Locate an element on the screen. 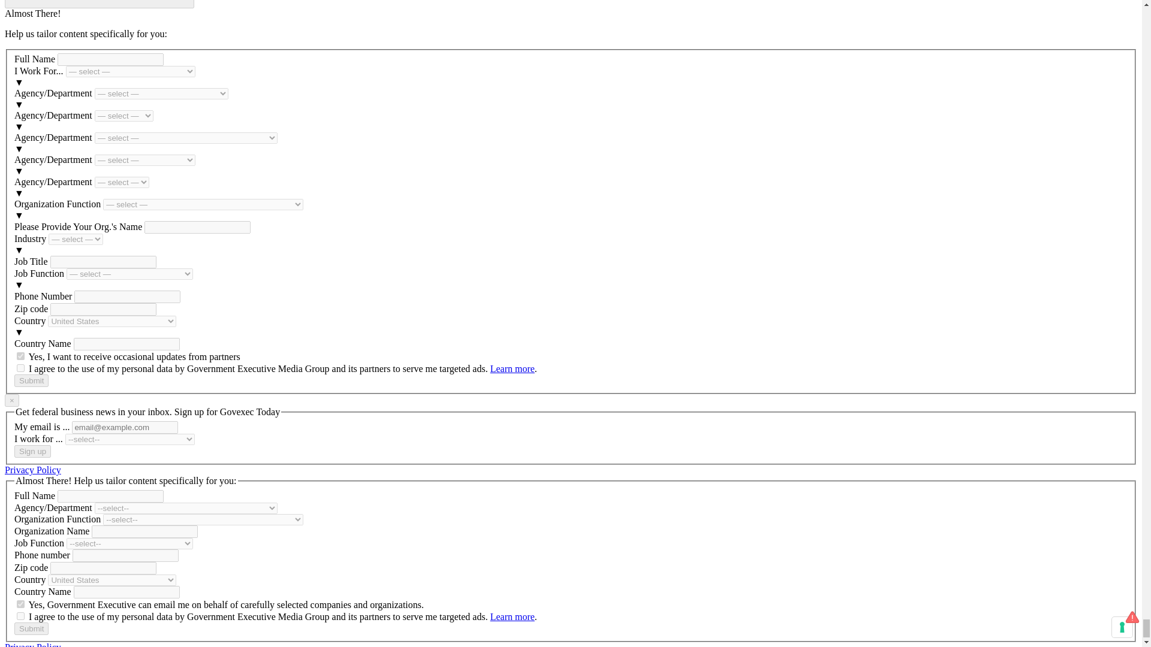 Image resolution: width=1151 pixels, height=647 pixels. on is located at coordinates (20, 368).